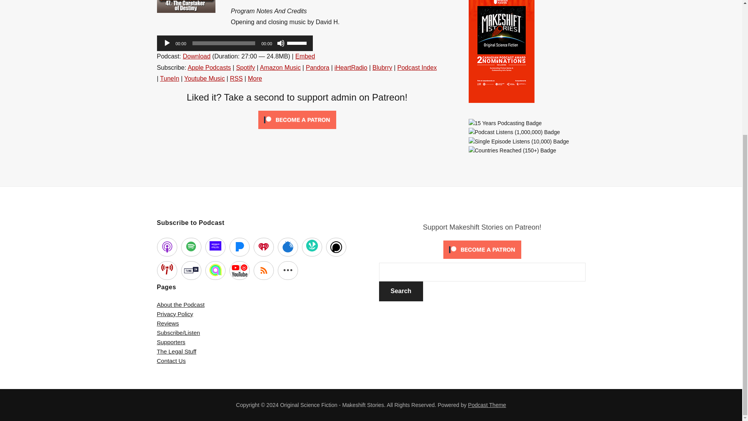 The image size is (748, 421). What do you see at coordinates (196, 56) in the screenshot?
I see `Download` at bounding box center [196, 56].